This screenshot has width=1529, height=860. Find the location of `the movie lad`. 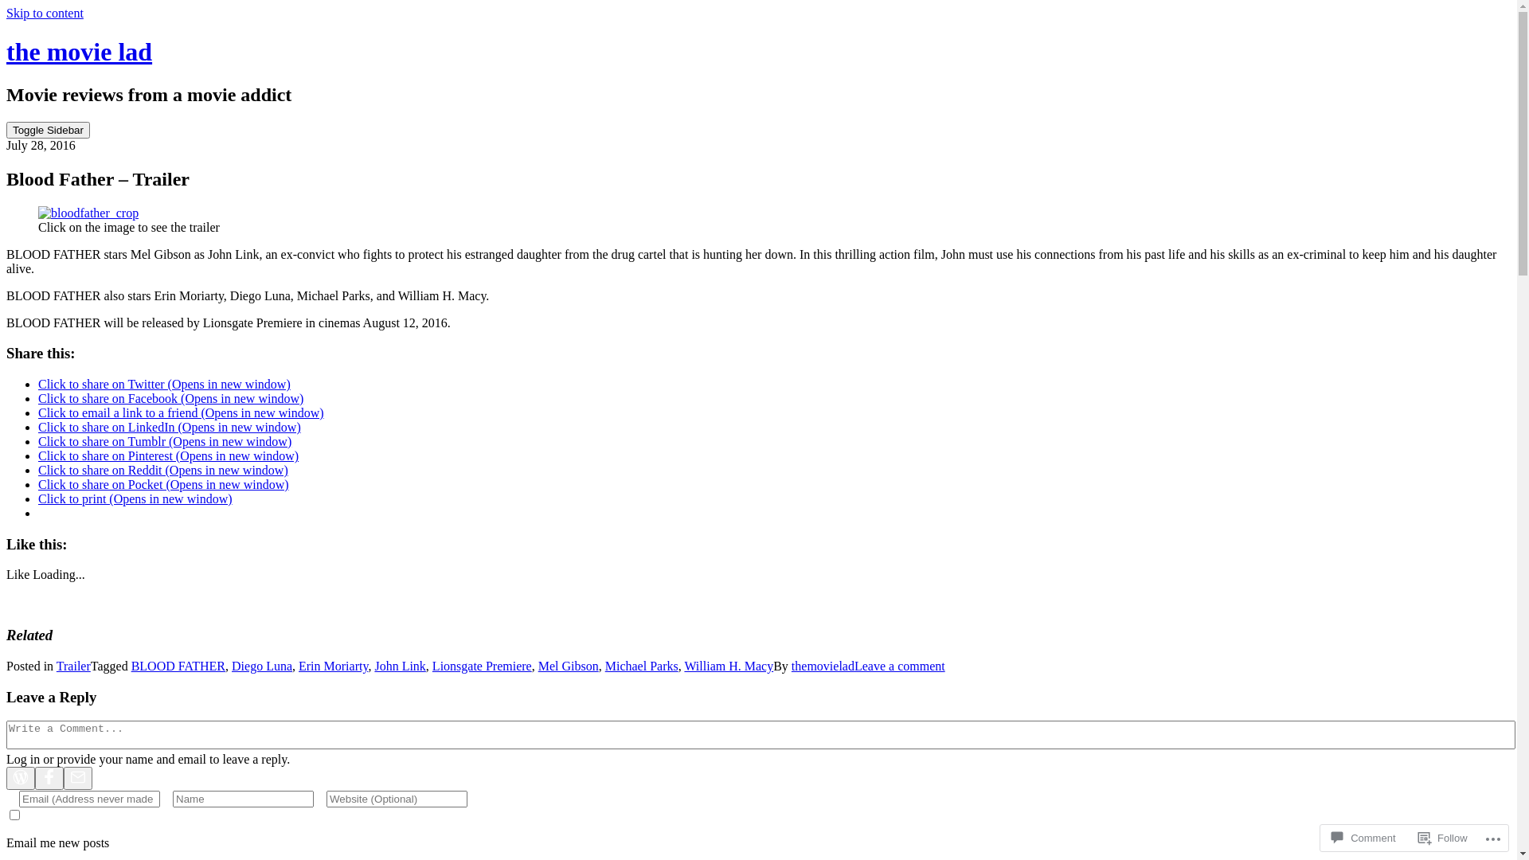

the movie lad is located at coordinates (80, 52).